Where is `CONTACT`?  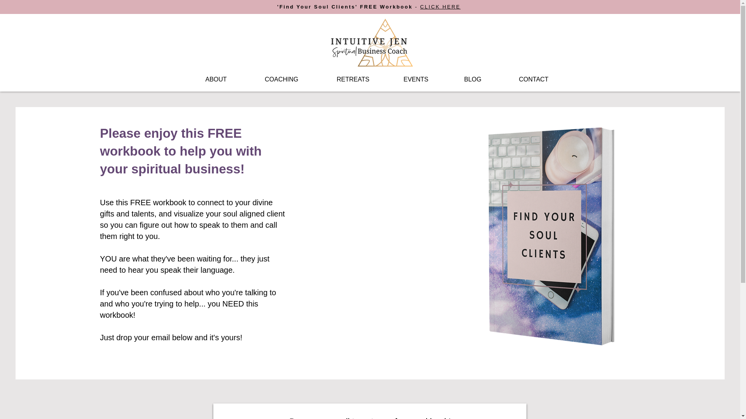
CONTACT is located at coordinates (546, 80).